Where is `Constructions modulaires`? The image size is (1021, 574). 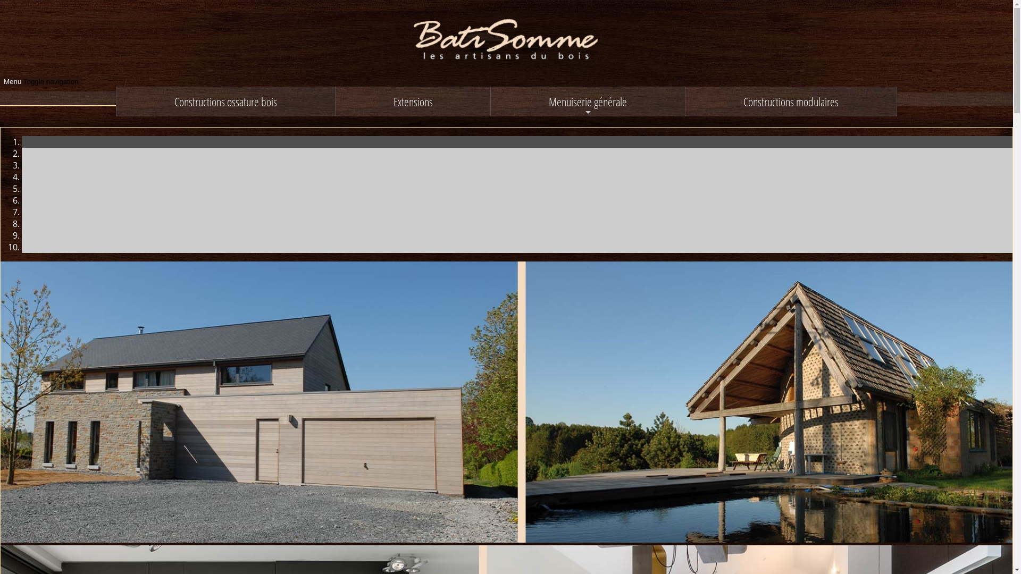
Constructions modulaires is located at coordinates (791, 102).